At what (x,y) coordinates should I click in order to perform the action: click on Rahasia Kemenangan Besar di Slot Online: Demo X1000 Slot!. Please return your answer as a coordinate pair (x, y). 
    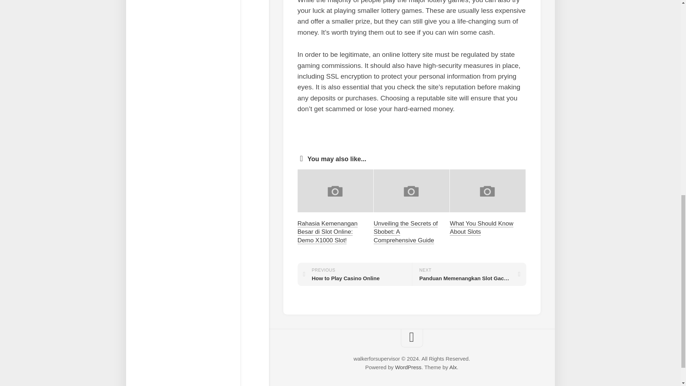
    Looking at the image, I should click on (482, 227).